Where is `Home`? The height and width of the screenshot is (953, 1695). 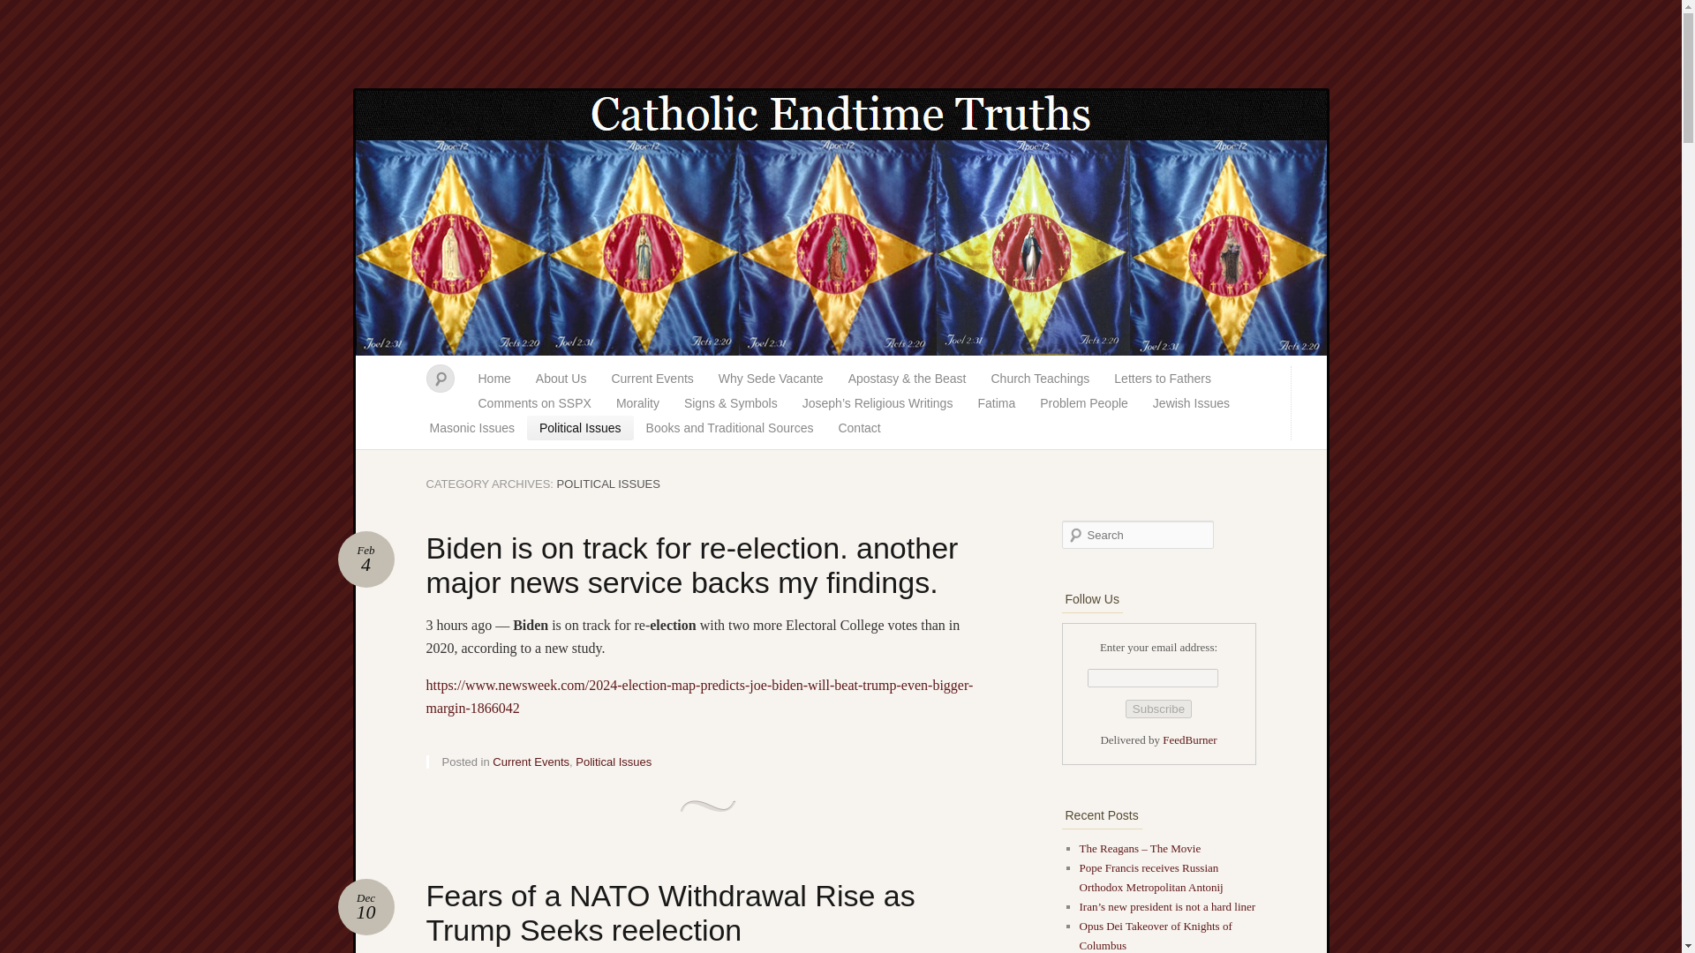
Home is located at coordinates (531, 762).